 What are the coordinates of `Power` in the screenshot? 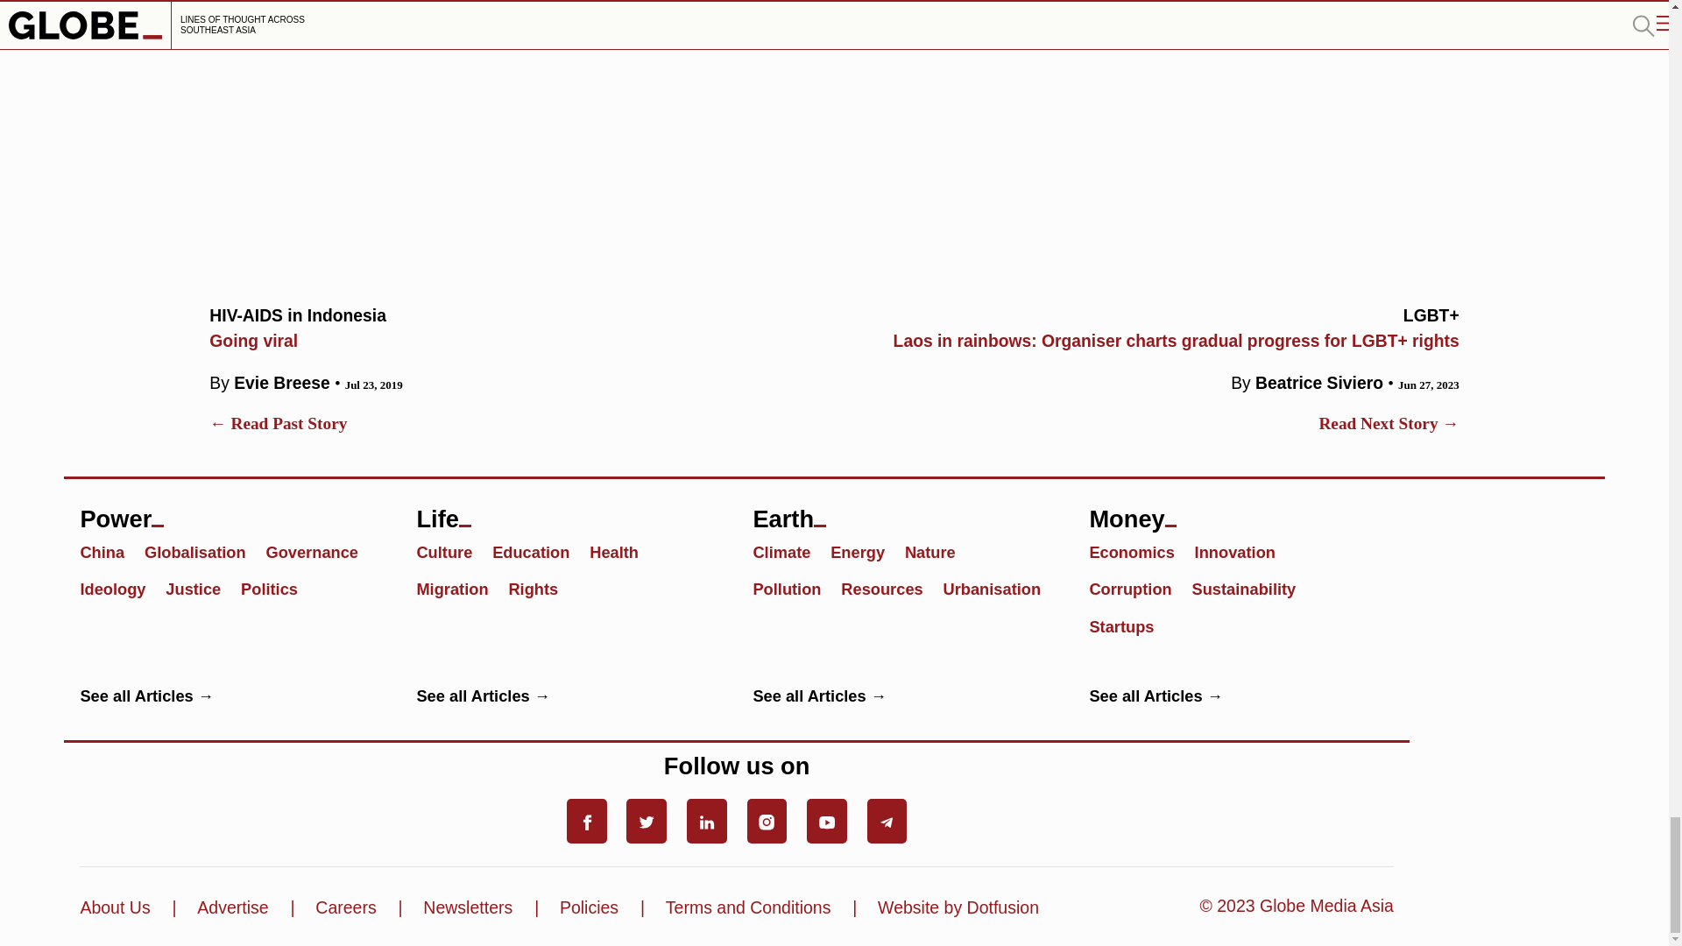 It's located at (231, 510).